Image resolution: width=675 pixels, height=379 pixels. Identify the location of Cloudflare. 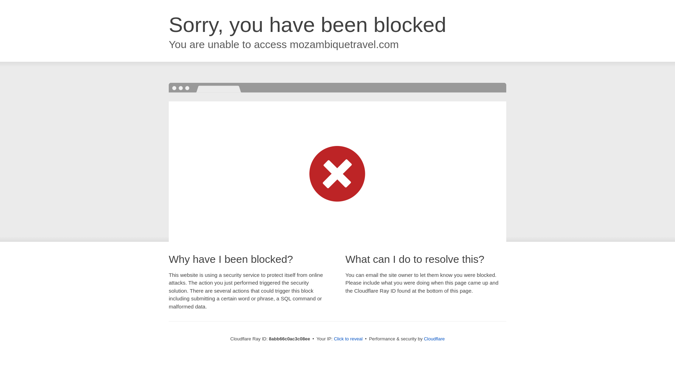
(434, 339).